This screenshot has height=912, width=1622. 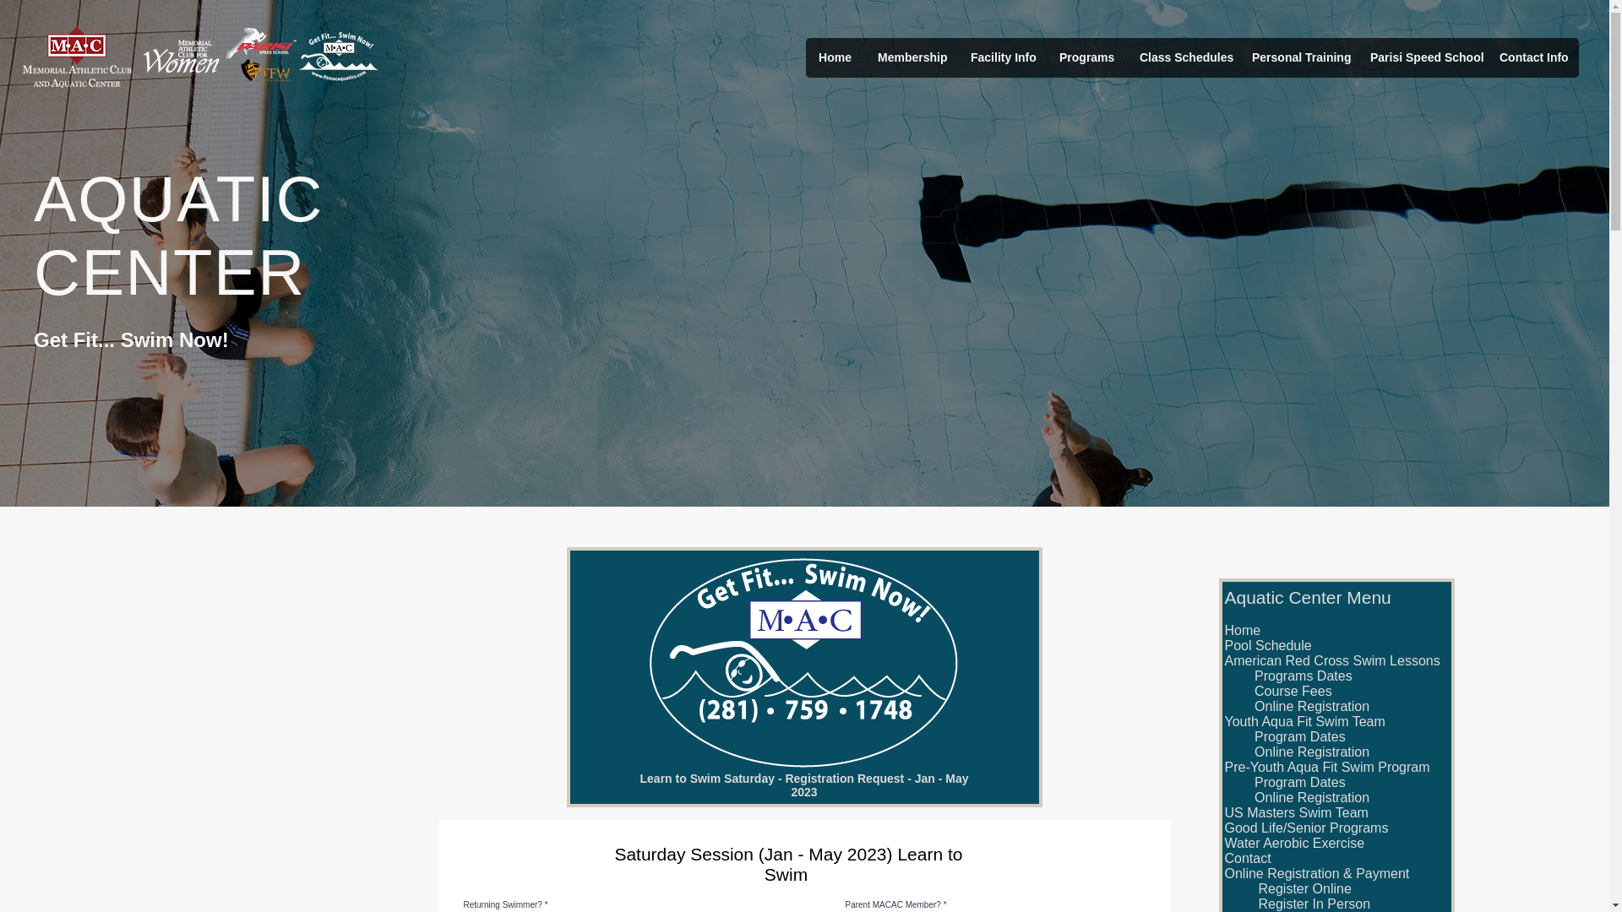 I want to click on Programs, so click(x=1086, y=57).